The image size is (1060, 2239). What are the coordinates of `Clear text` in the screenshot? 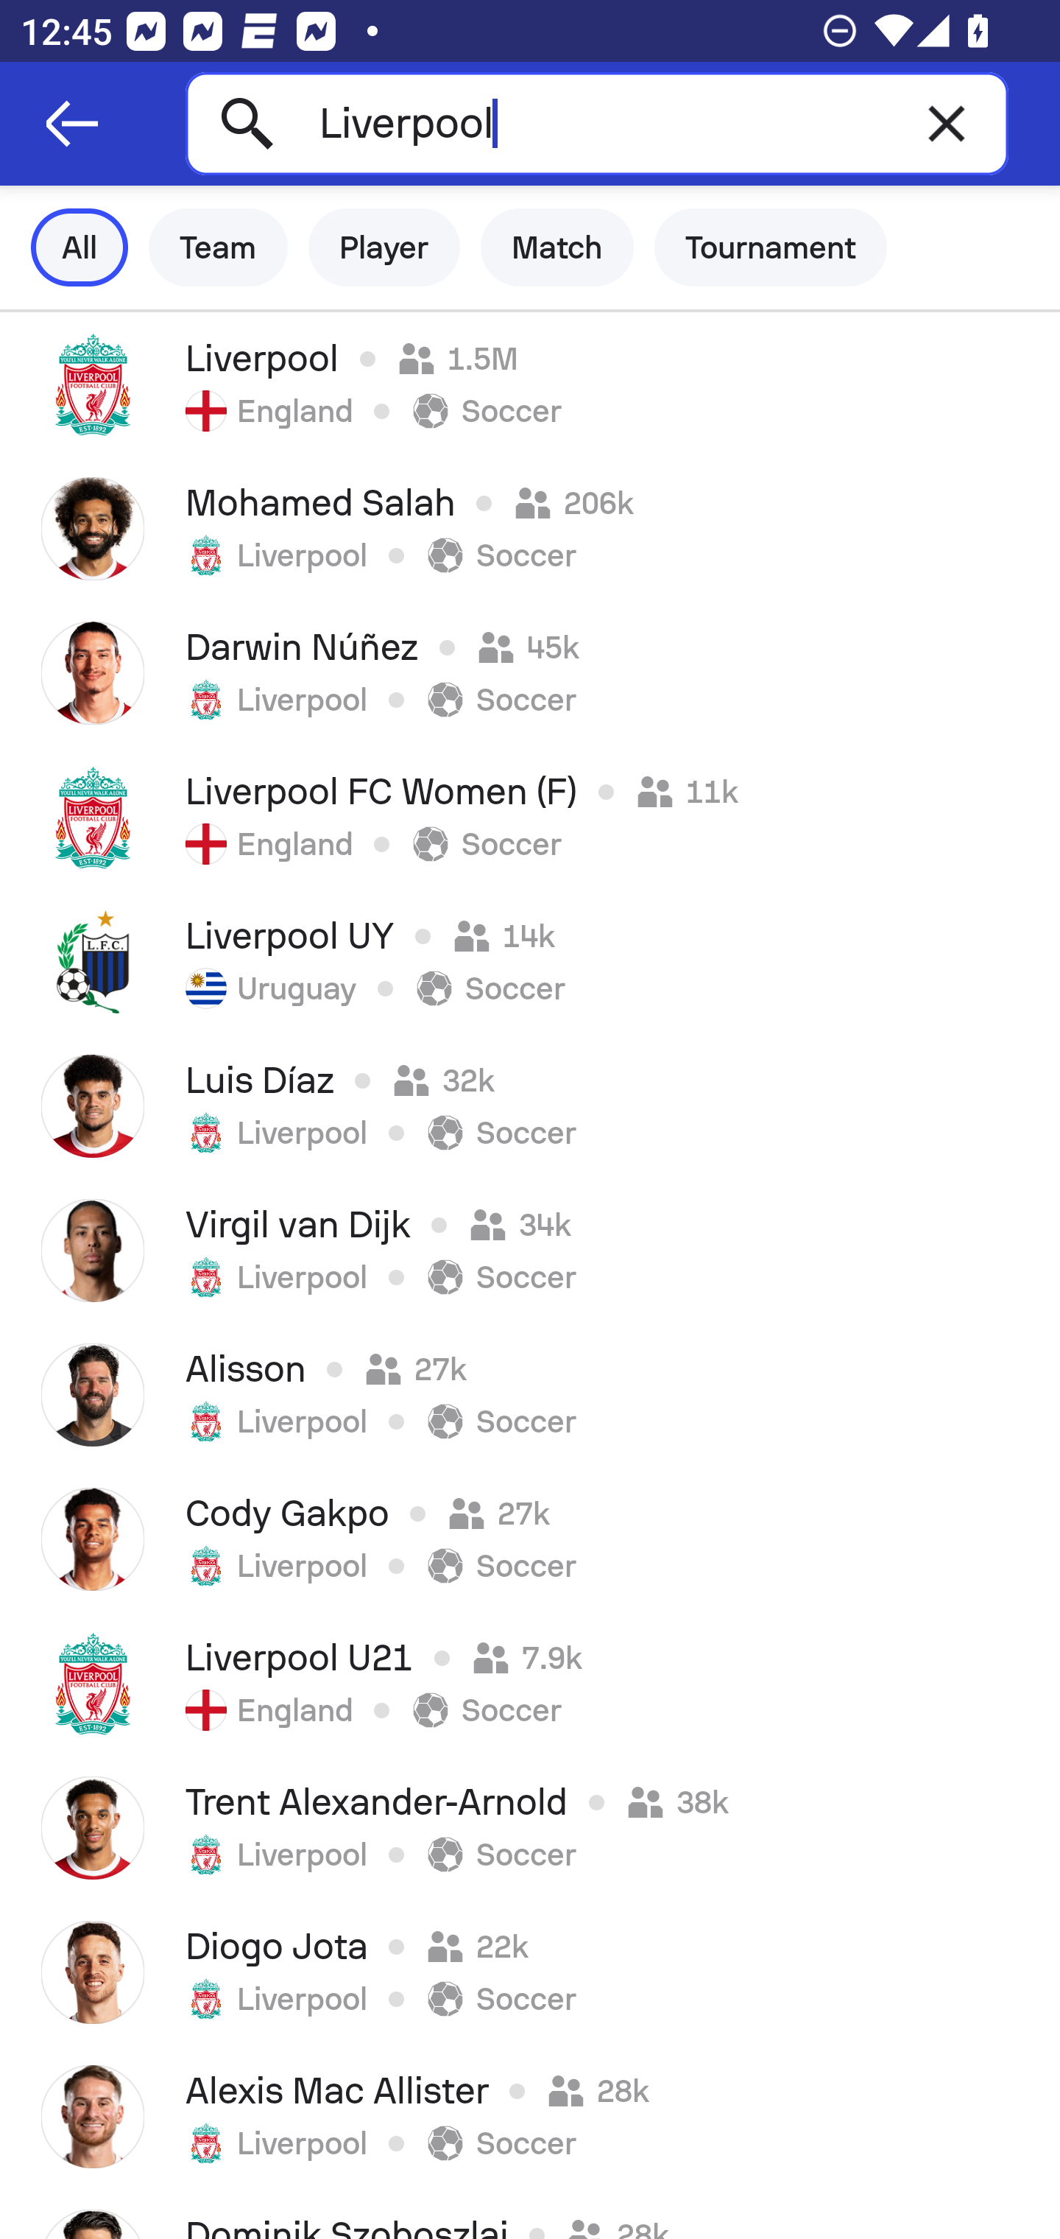 It's located at (947, 123).